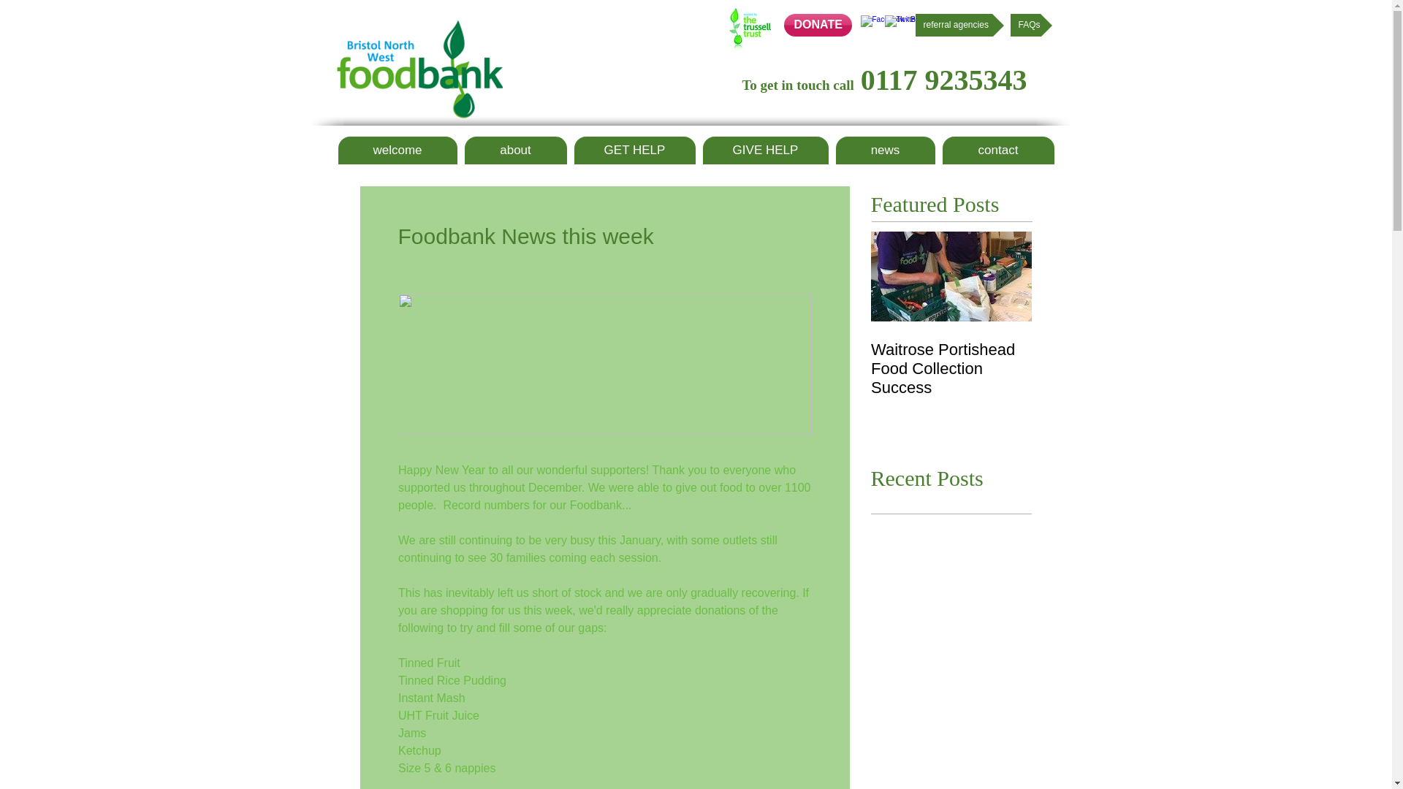 The image size is (1403, 789). Describe the element at coordinates (766, 150) in the screenshot. I see `GIVE HELP` at that location.